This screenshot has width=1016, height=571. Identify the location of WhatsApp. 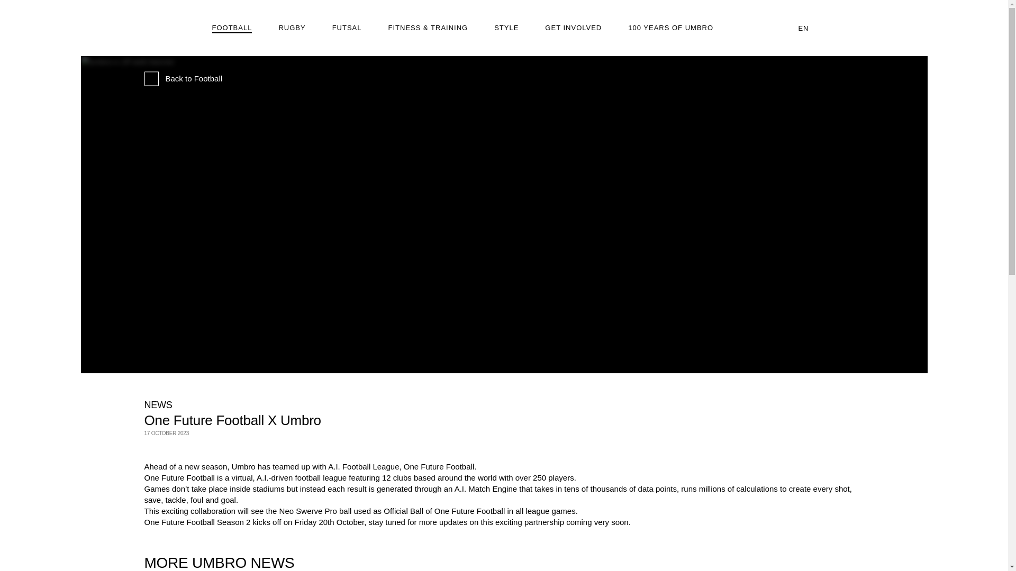
(196, 449).